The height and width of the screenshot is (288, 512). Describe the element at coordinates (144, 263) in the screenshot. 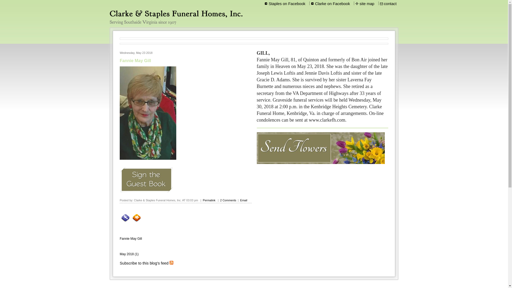

I see `Subscribe to this blog's feed` at that location.